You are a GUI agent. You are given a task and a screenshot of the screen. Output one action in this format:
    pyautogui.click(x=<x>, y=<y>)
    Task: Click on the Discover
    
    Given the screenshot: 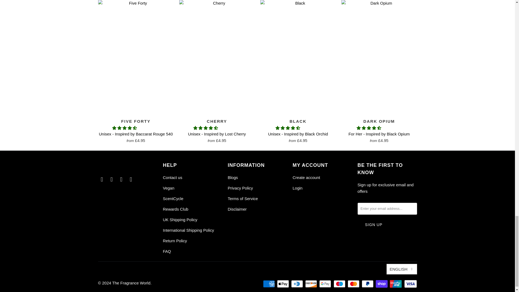 What is the action you would take?
    pyautogui.click(x=311, y=284)
    